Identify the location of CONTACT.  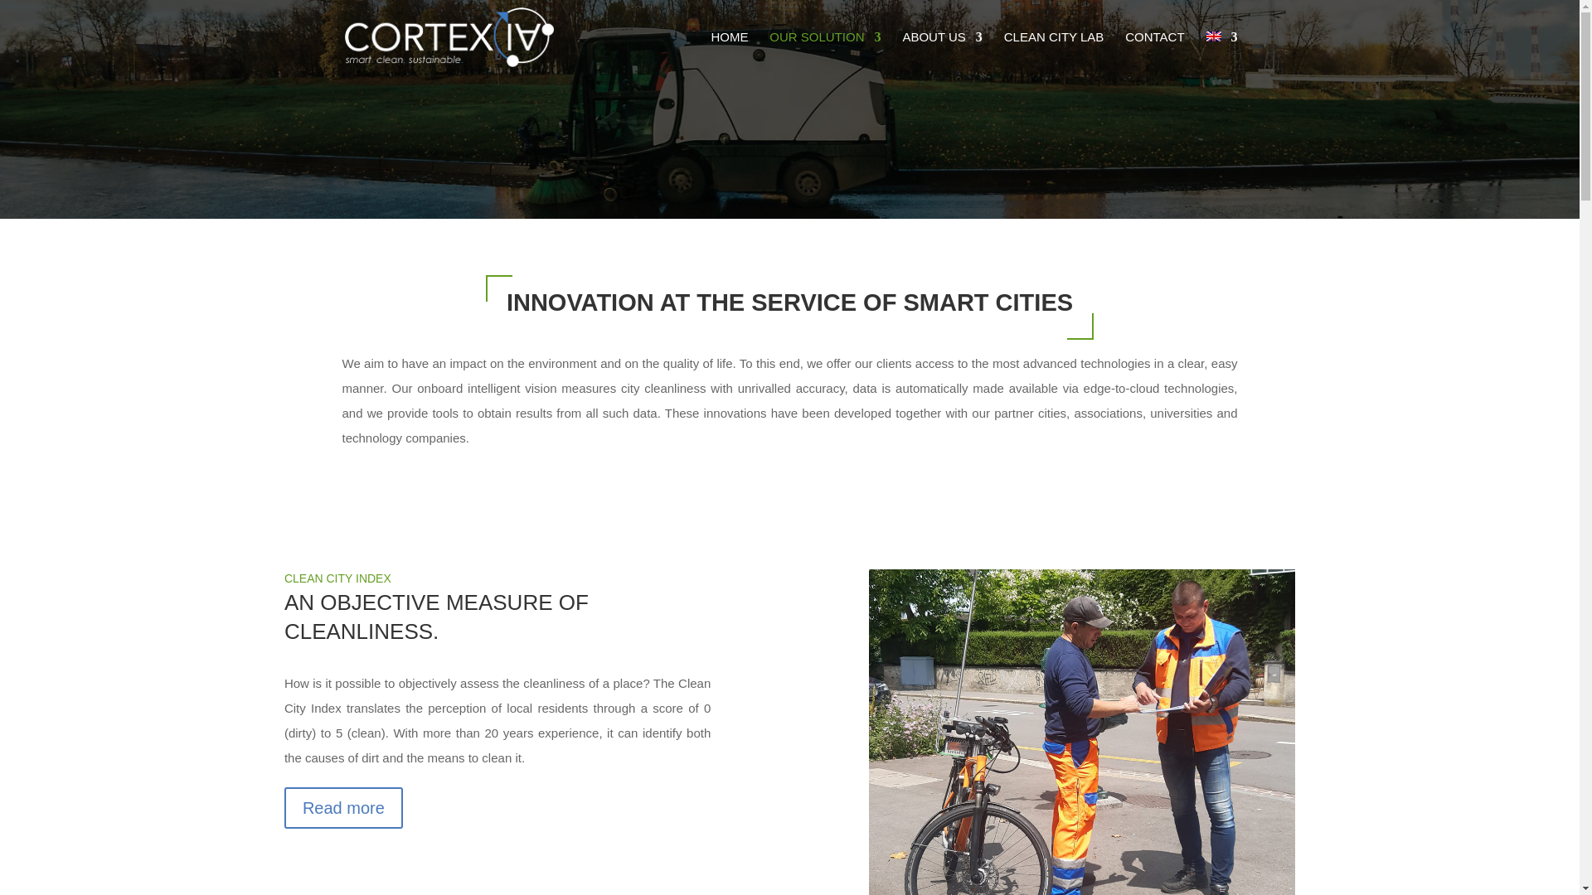
(1154, 52).